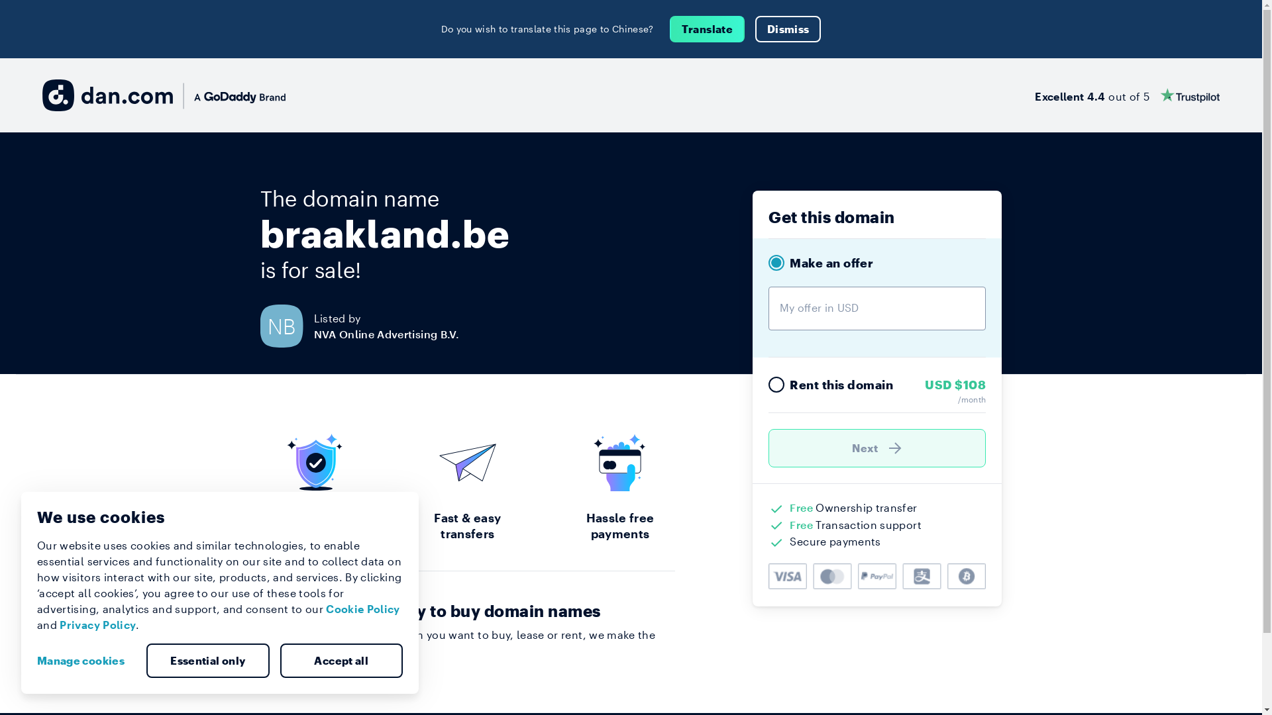  What do you see at coordinates (788, 29) in the screenshot?
I see `Dismiss` at bounding box center [788, 29].